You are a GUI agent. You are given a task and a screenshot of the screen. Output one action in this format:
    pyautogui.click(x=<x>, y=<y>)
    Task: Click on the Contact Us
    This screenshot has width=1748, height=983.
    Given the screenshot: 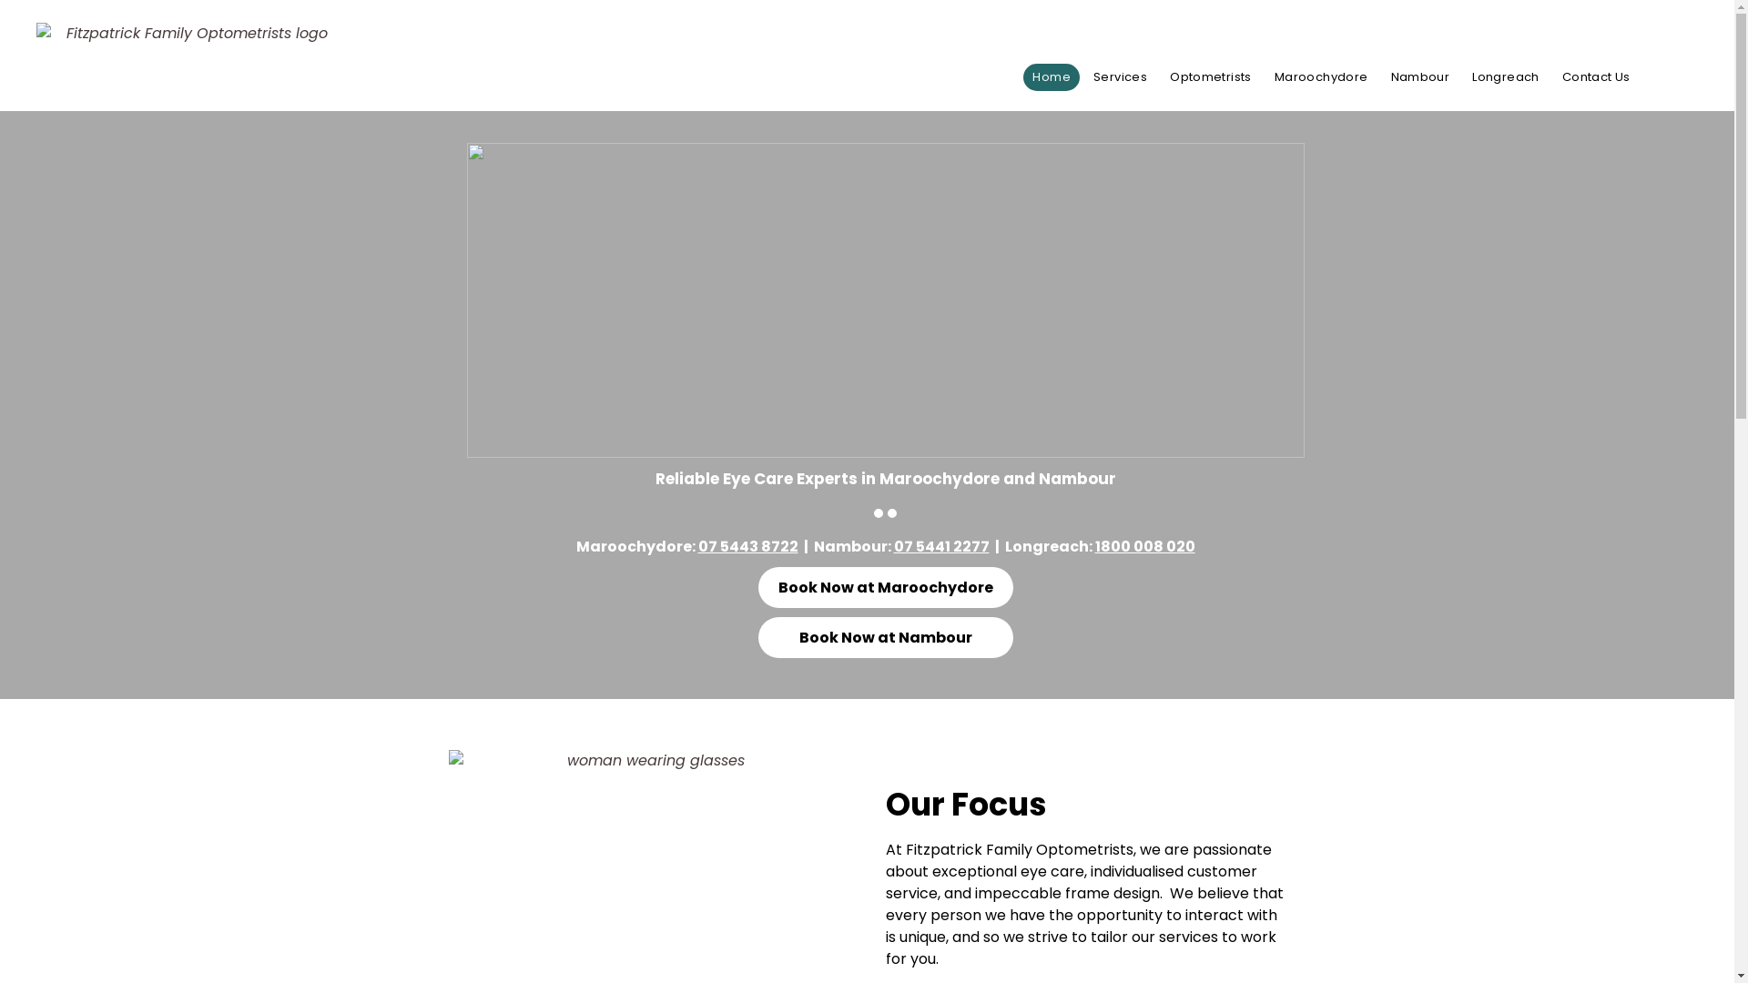 What is the action you would take?
    pyautogui.click(x=1597, y=77)
    